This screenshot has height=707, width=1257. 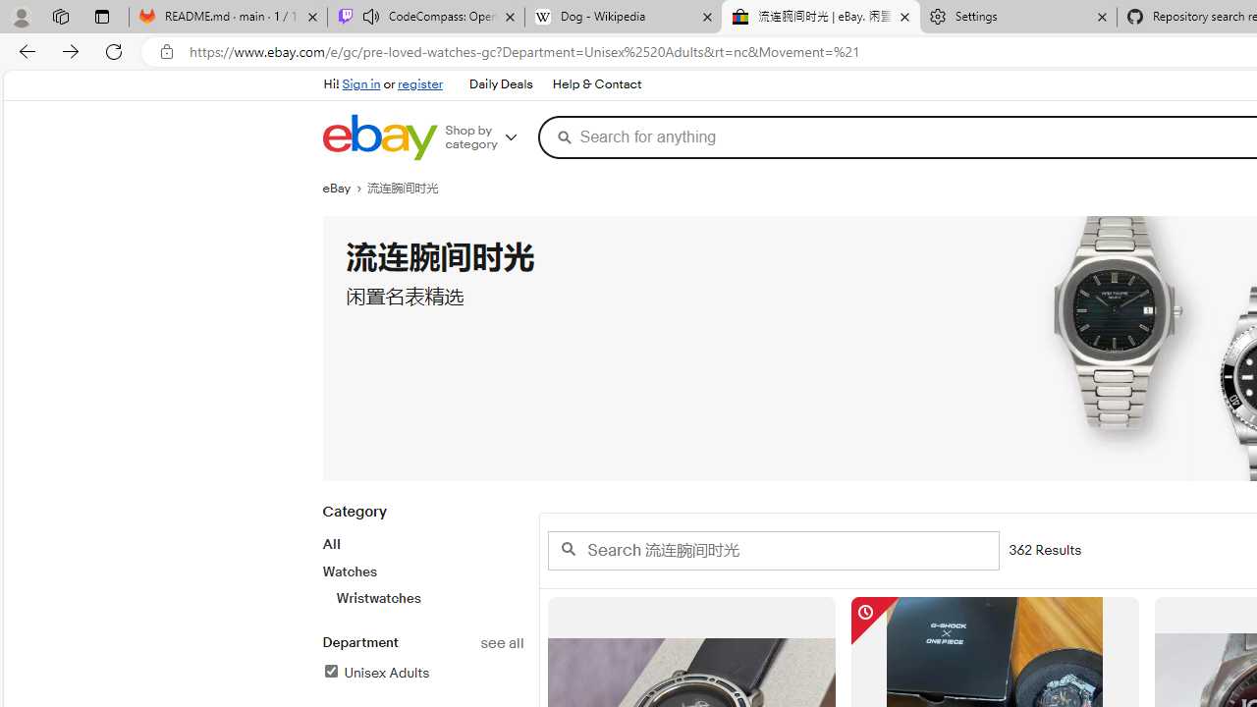 What do you see at coordinates (500, 84) in the screenshot?
I see `Daily Deals` at bounding box center [500, 84].